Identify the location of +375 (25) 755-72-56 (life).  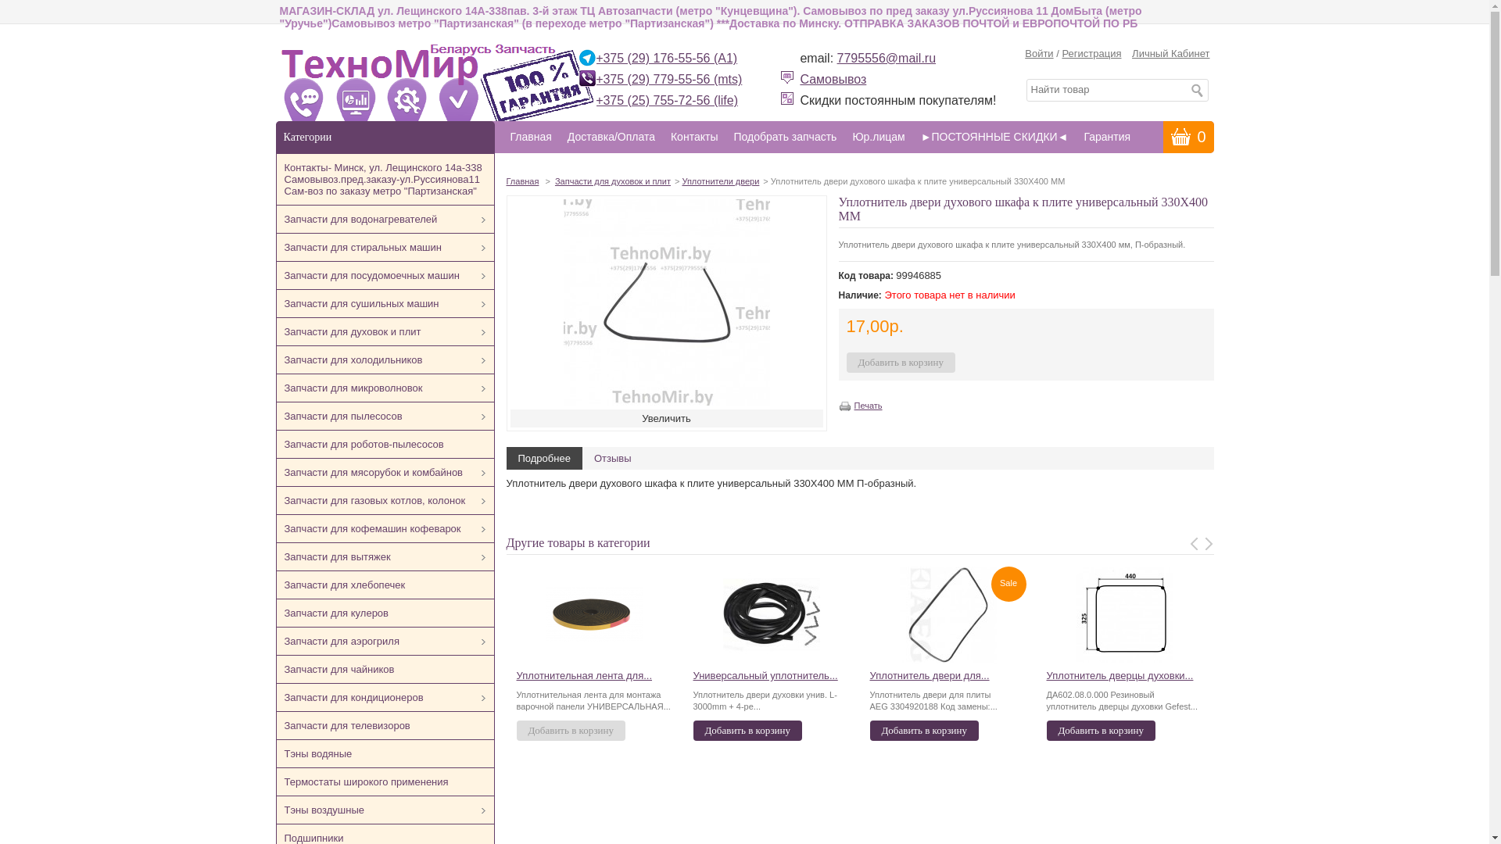
(667, 100).